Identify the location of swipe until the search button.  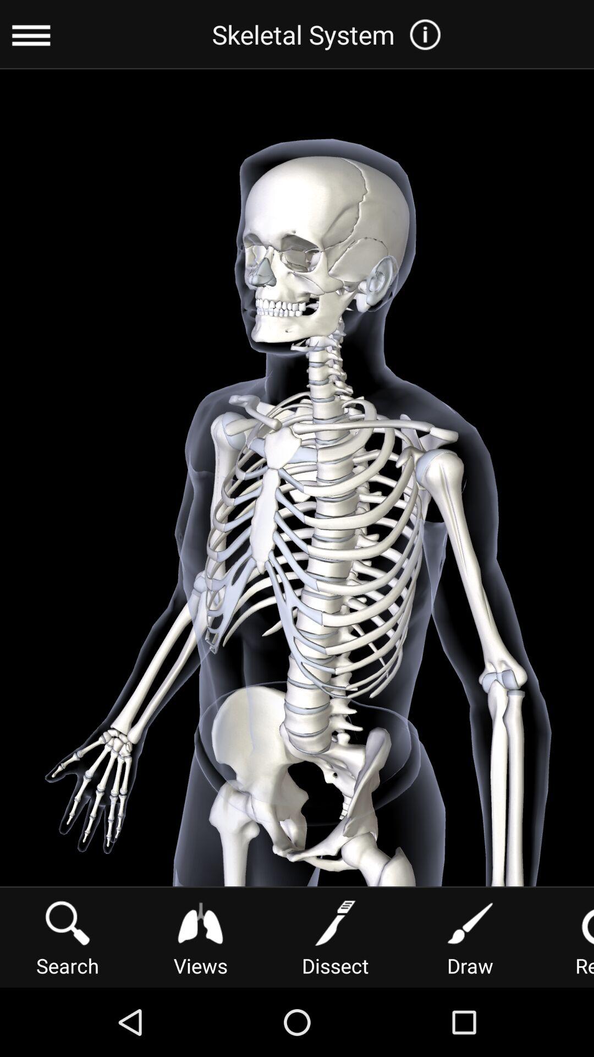
(67, 937).